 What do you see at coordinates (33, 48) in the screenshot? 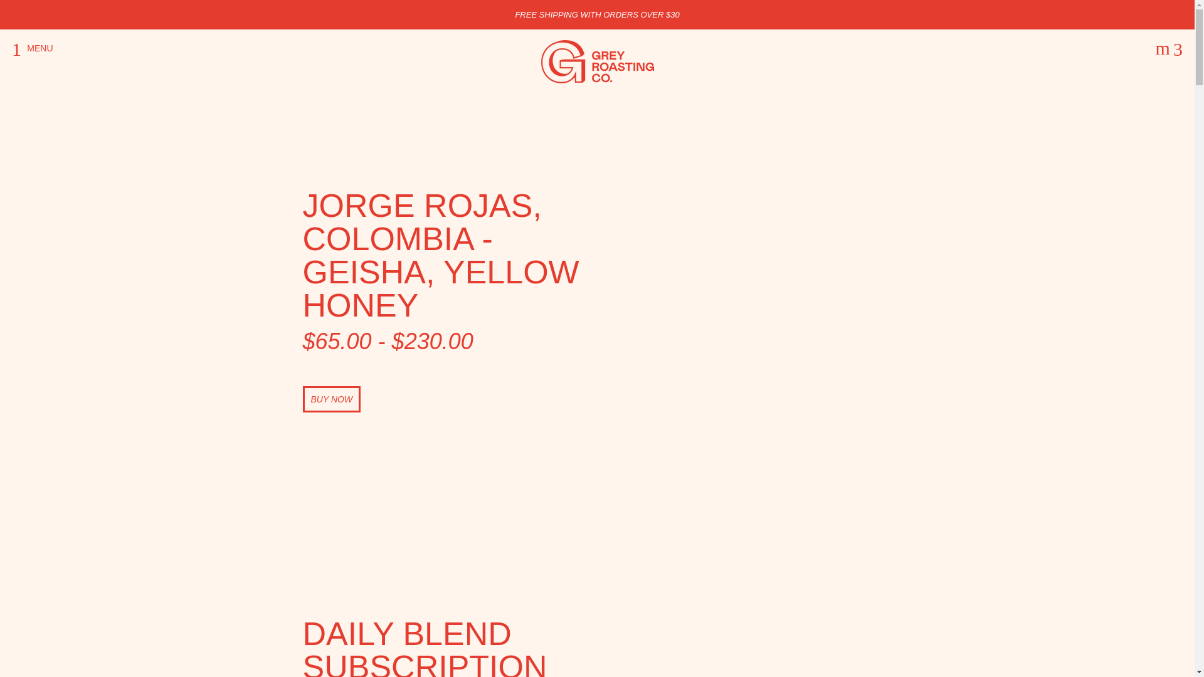
I see `MENU` at bounding box center [33, 48].